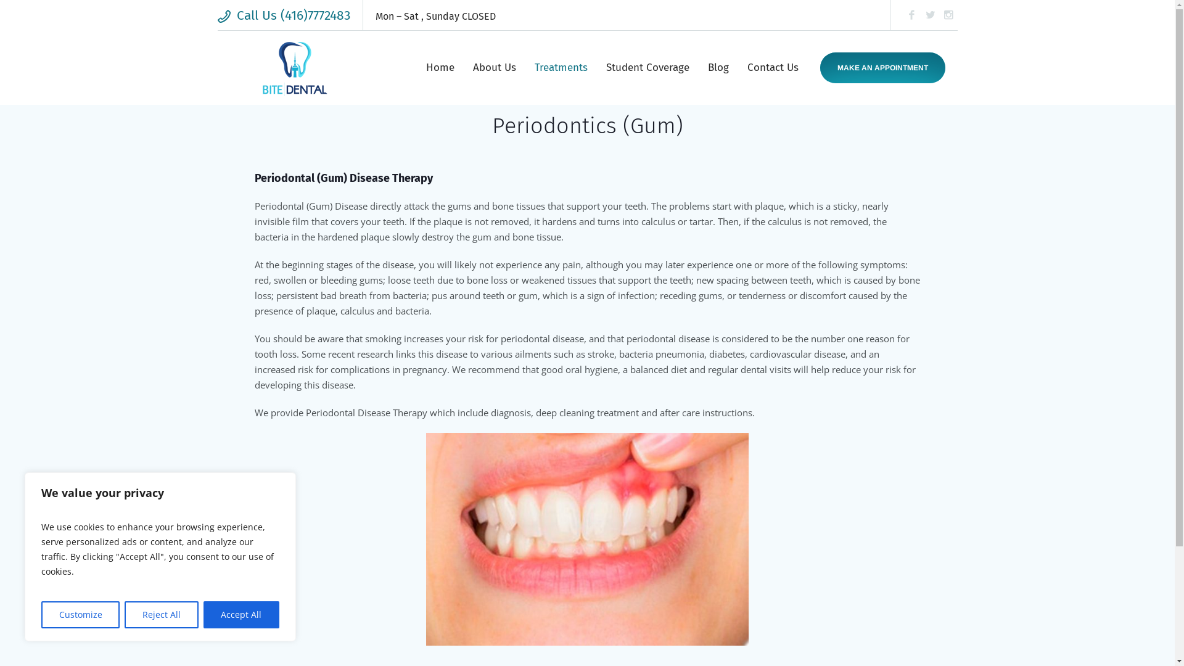  I want to click on Reject All, so click(162, 615).